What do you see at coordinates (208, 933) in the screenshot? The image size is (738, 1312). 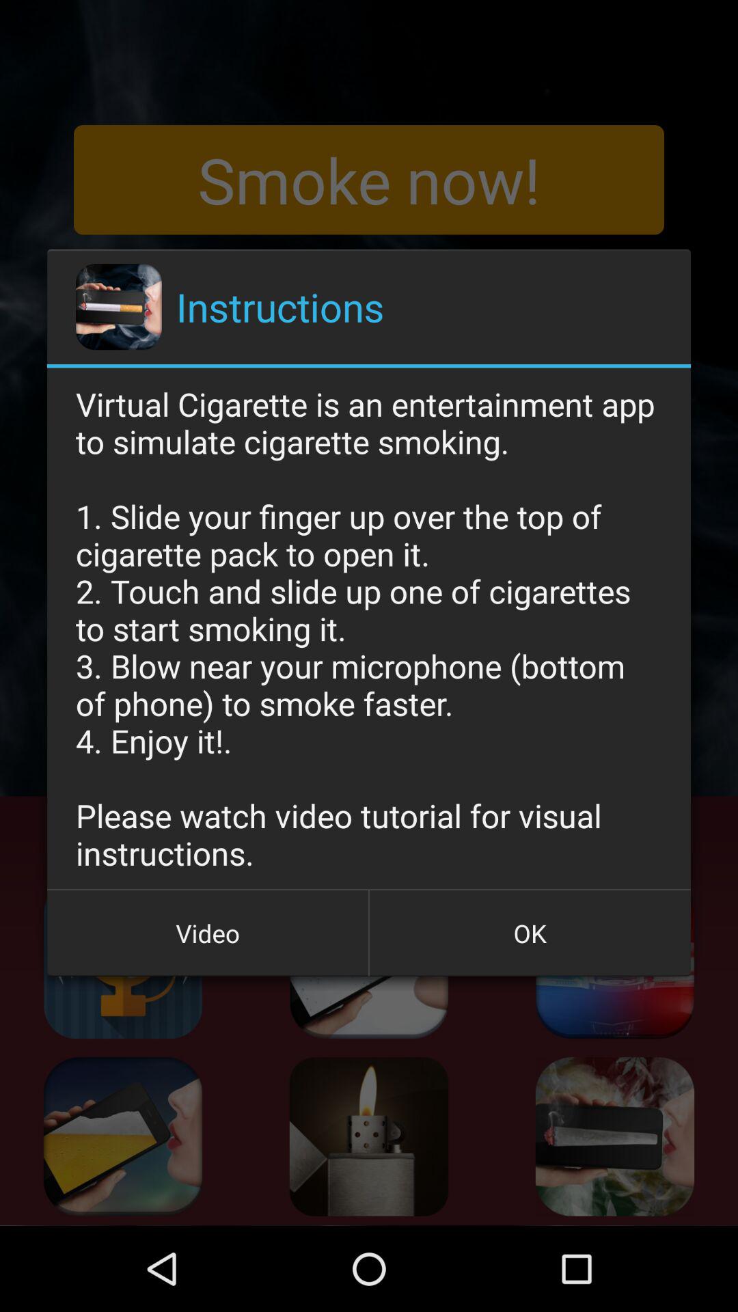 I see `turn on item below virtual cigarette is icon` at bounding box center [208, 933].